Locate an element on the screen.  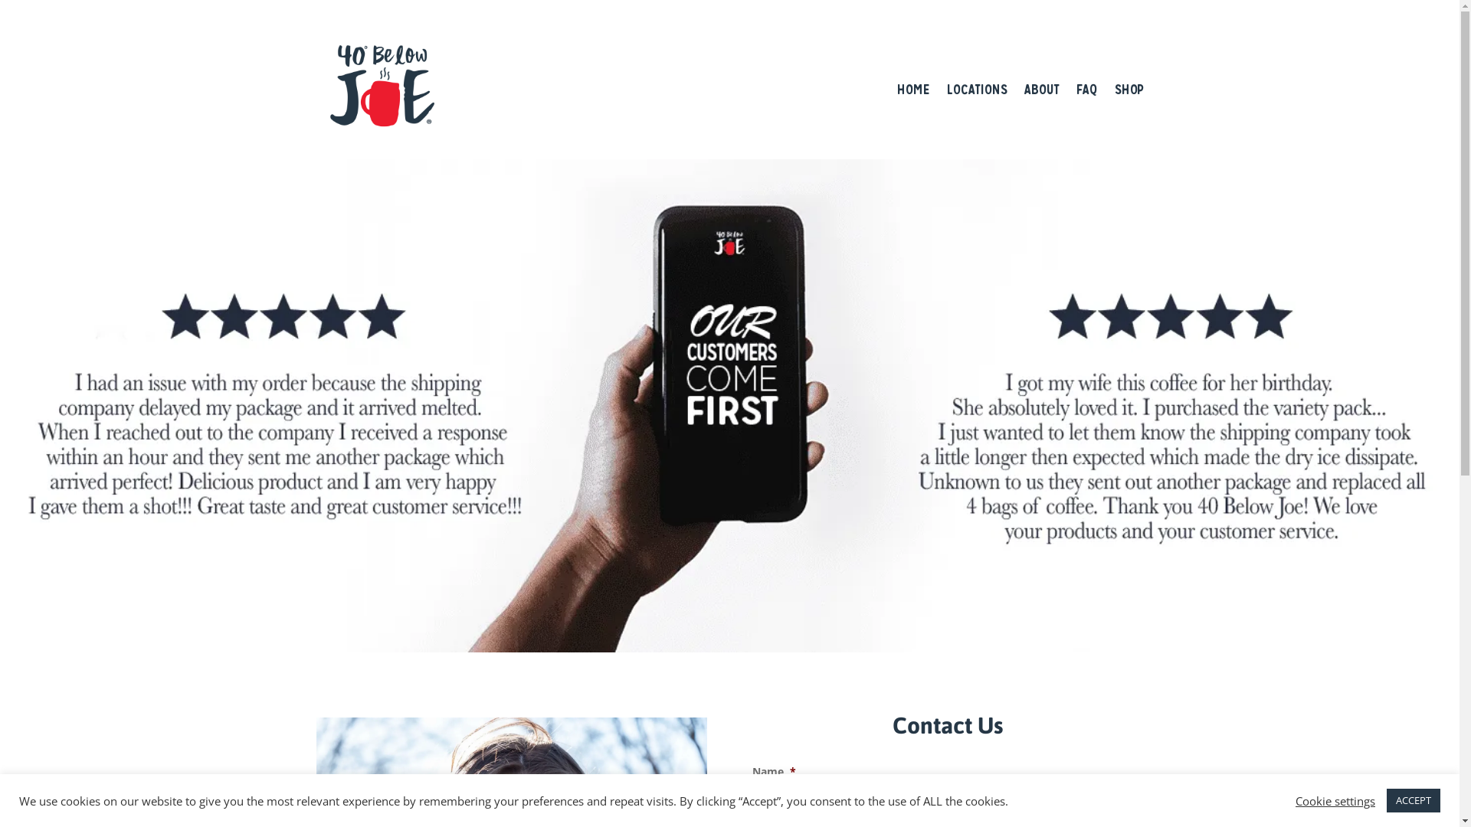
Contact Us Banner Photo_5.13.20 is located at coordinates (729, 406).